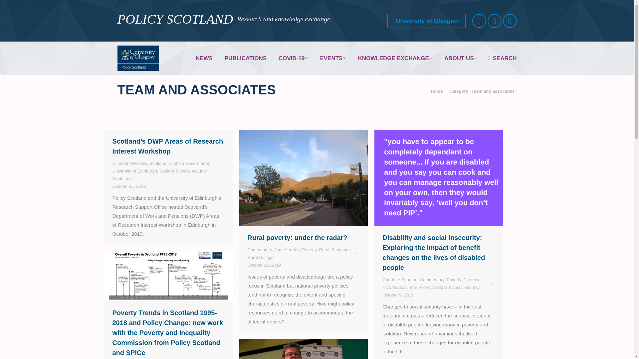 The image size is (639, 359). I want to click on YouTube page opens in new window, so click(495, 21).